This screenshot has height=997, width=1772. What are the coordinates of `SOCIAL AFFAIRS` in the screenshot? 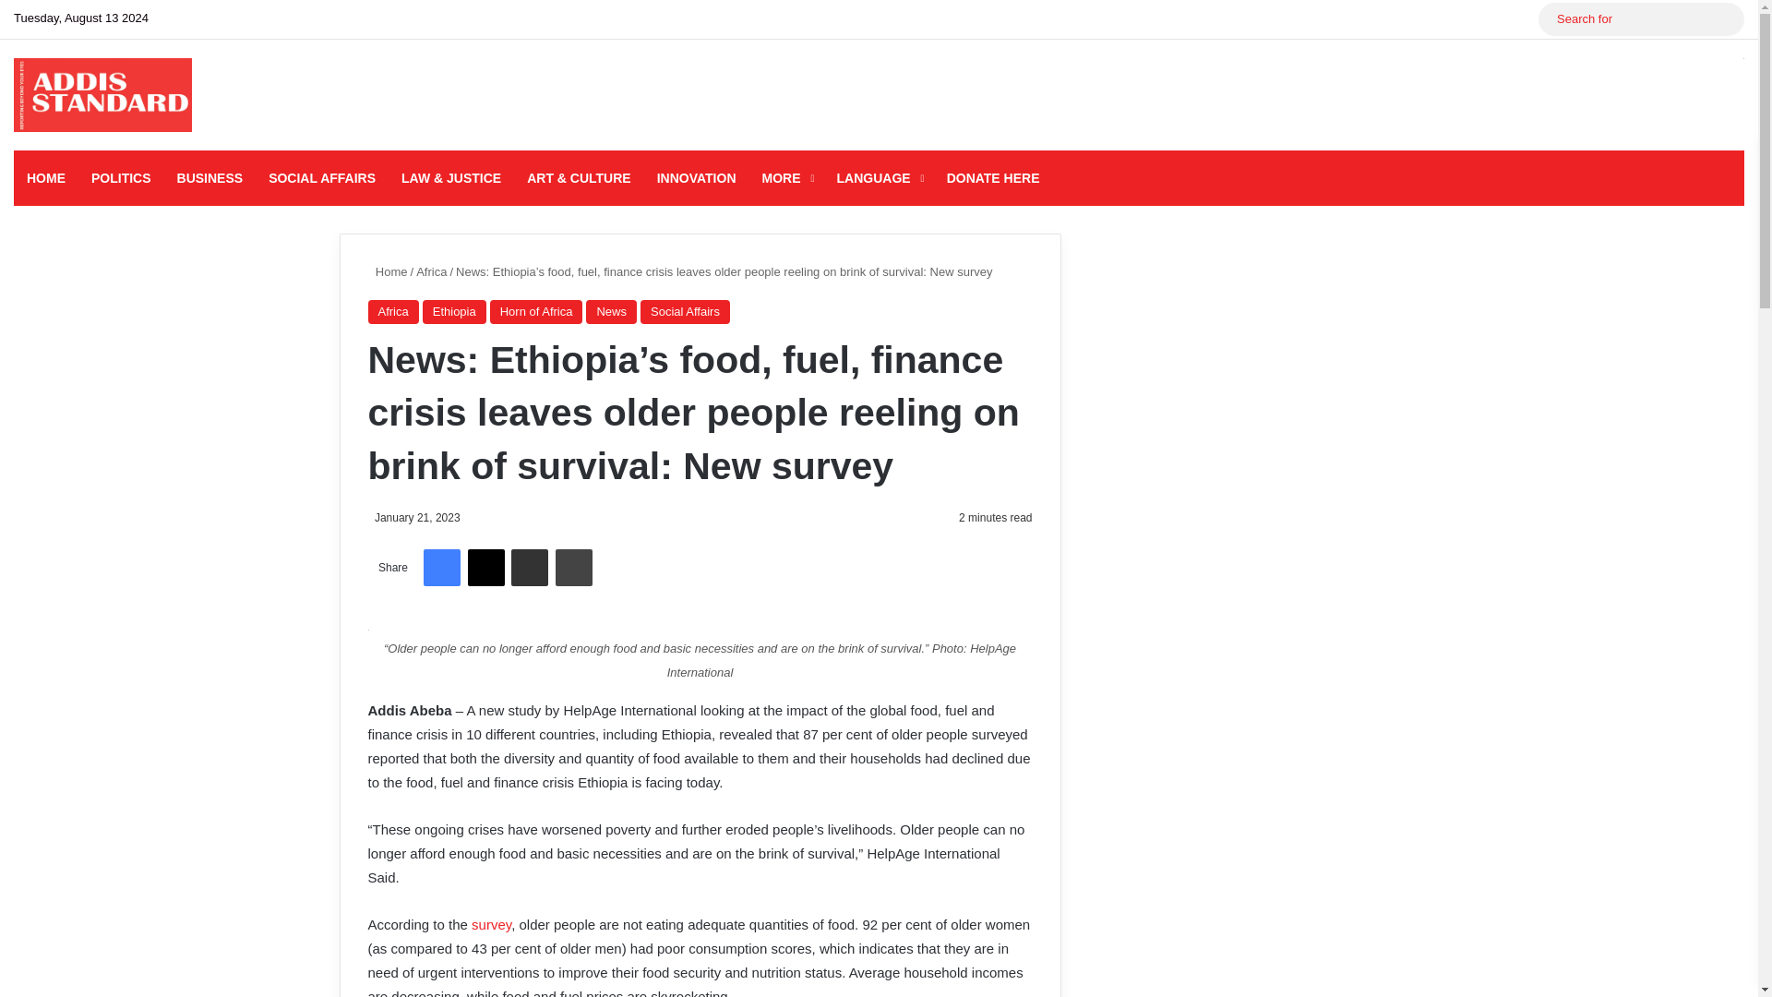 It's located at (321, 177).